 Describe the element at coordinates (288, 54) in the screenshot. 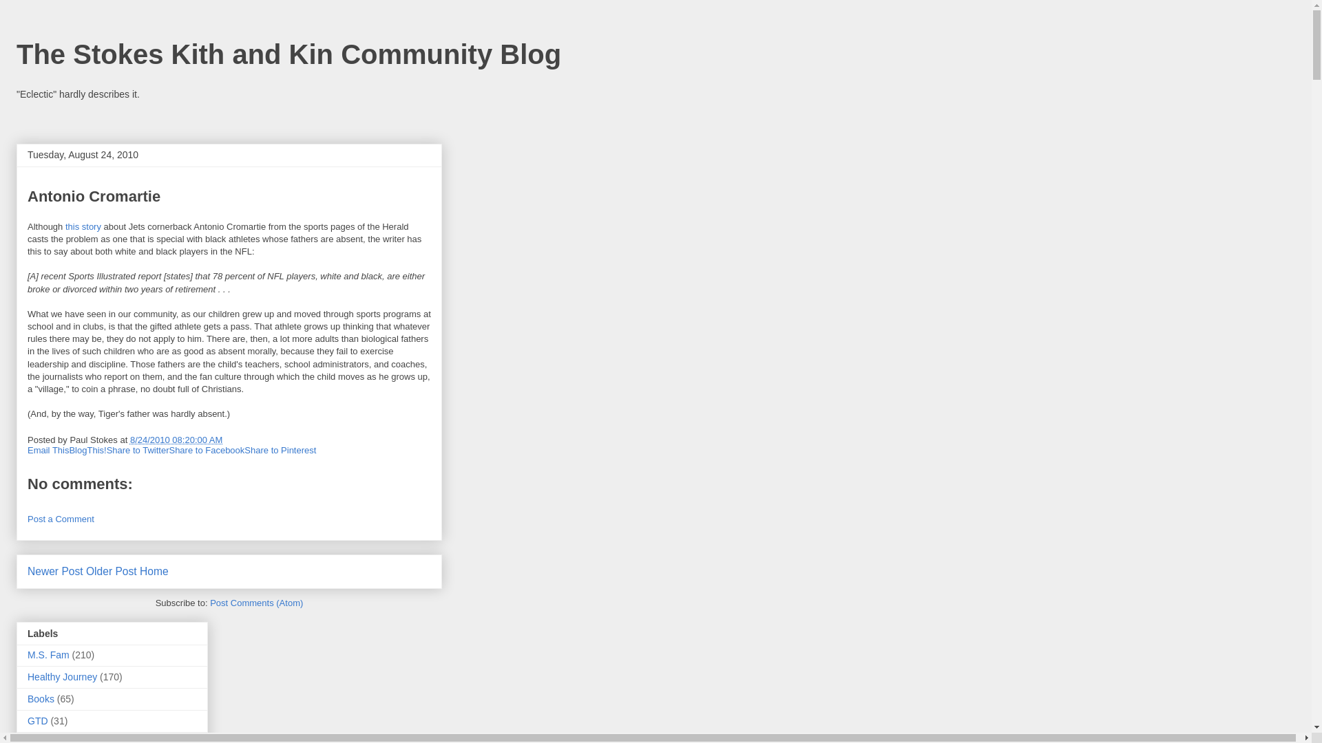

I see `The Stokes Kith and Kin Community Blog` at that location.